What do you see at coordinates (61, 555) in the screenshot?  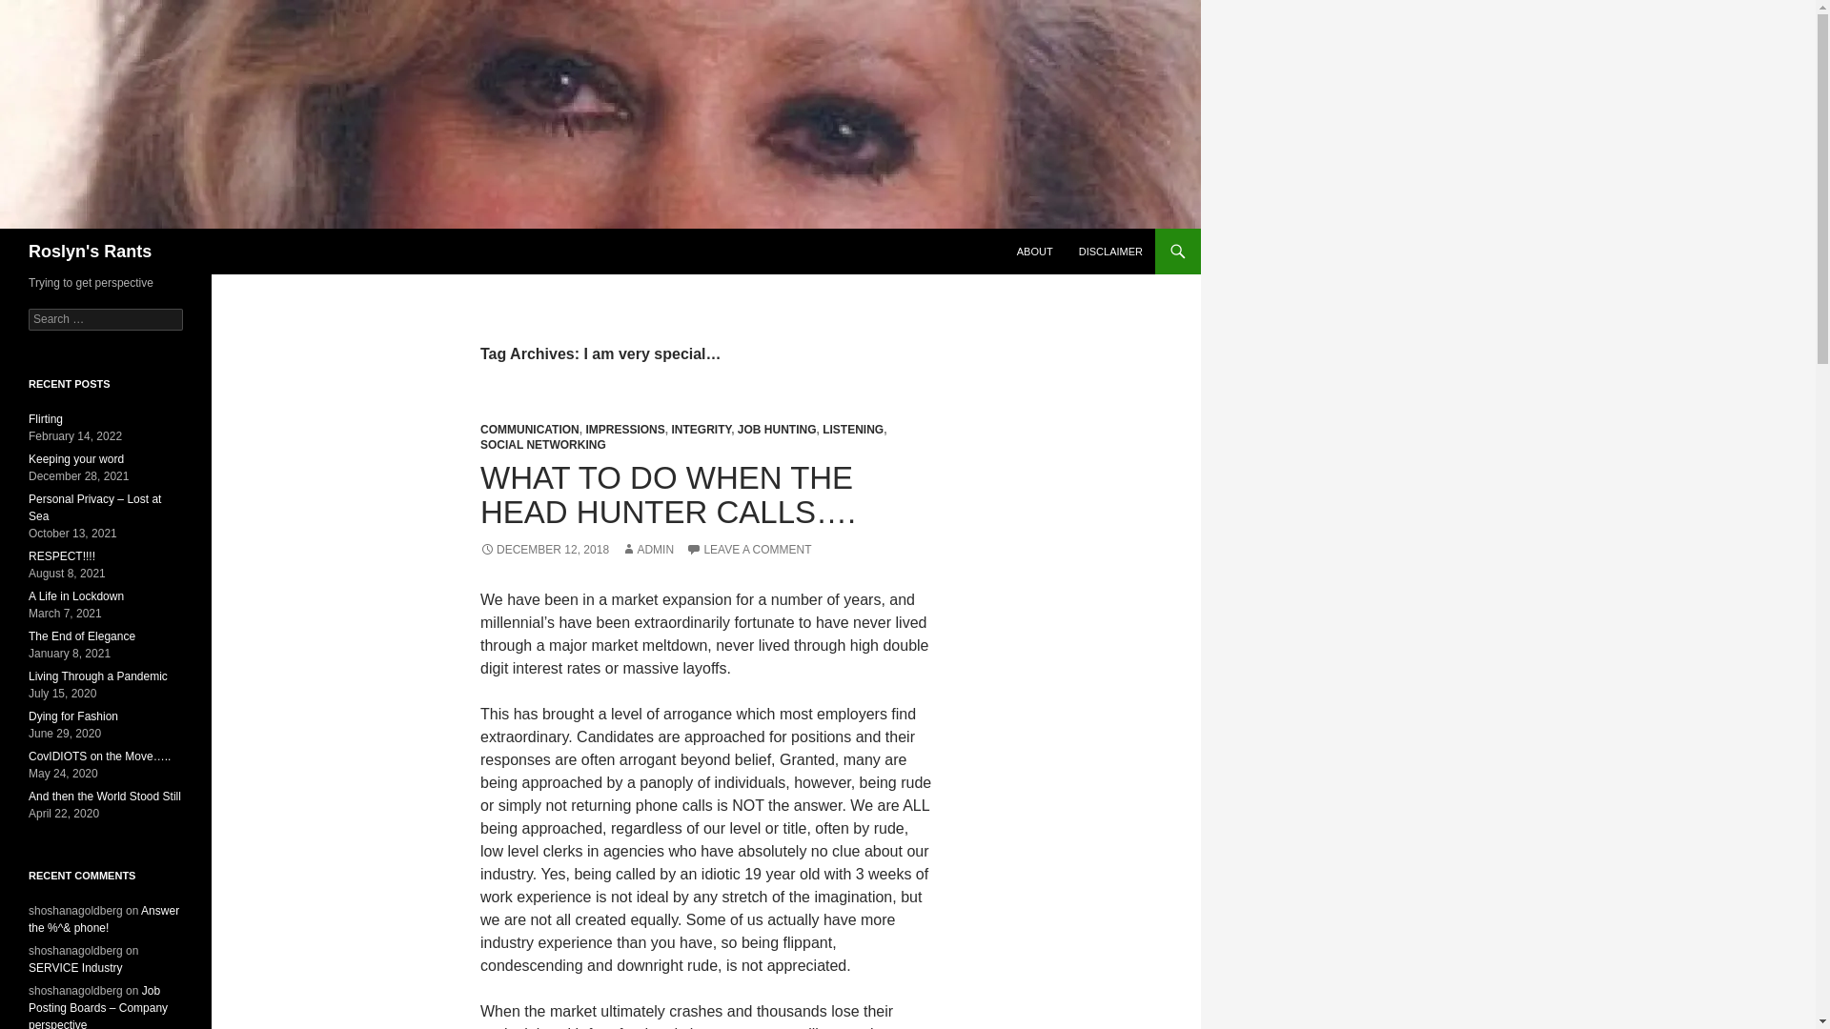 I see `RESPECT!!!!` at bounding box center [61, 555].